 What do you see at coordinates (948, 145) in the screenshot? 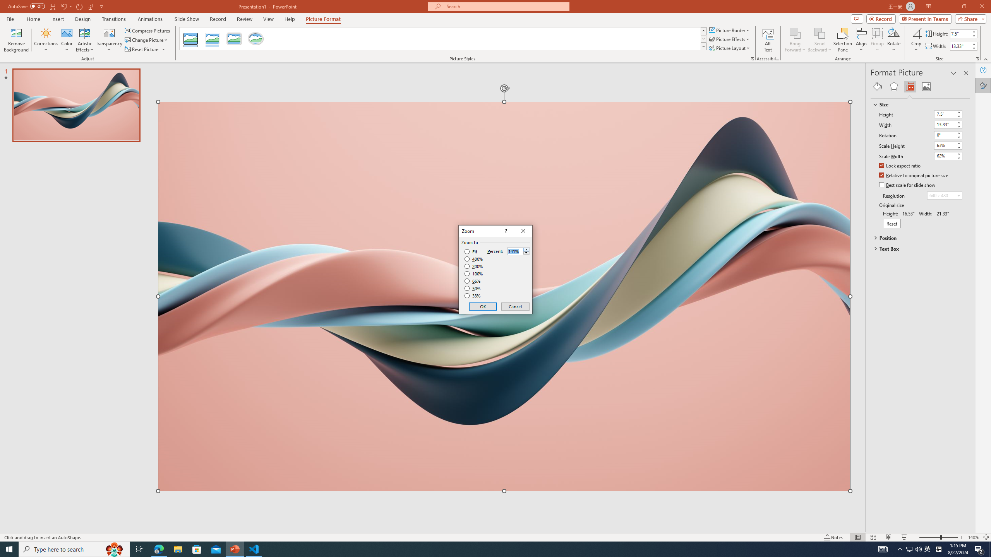
I see `Scale Height` at bounding box center [948, 145].